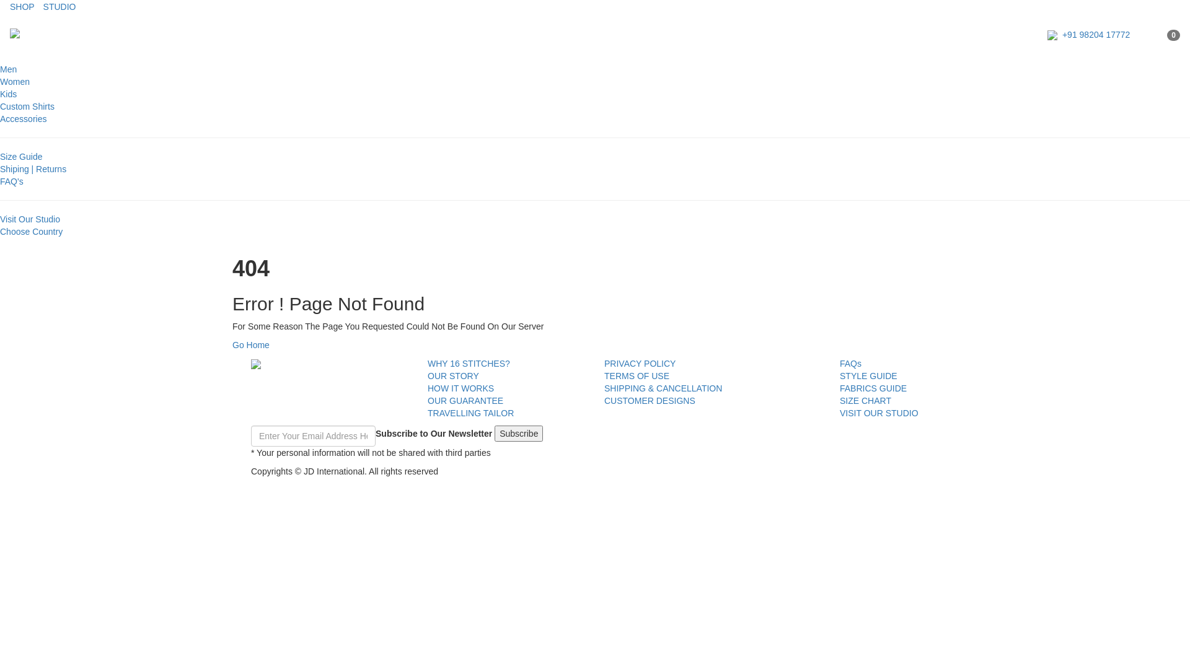 This screenshot has height=669, width=1190. What do you see at coordinates (1174, 35) in the screenshot?
I see `0` at bounding box center [1174, 35].